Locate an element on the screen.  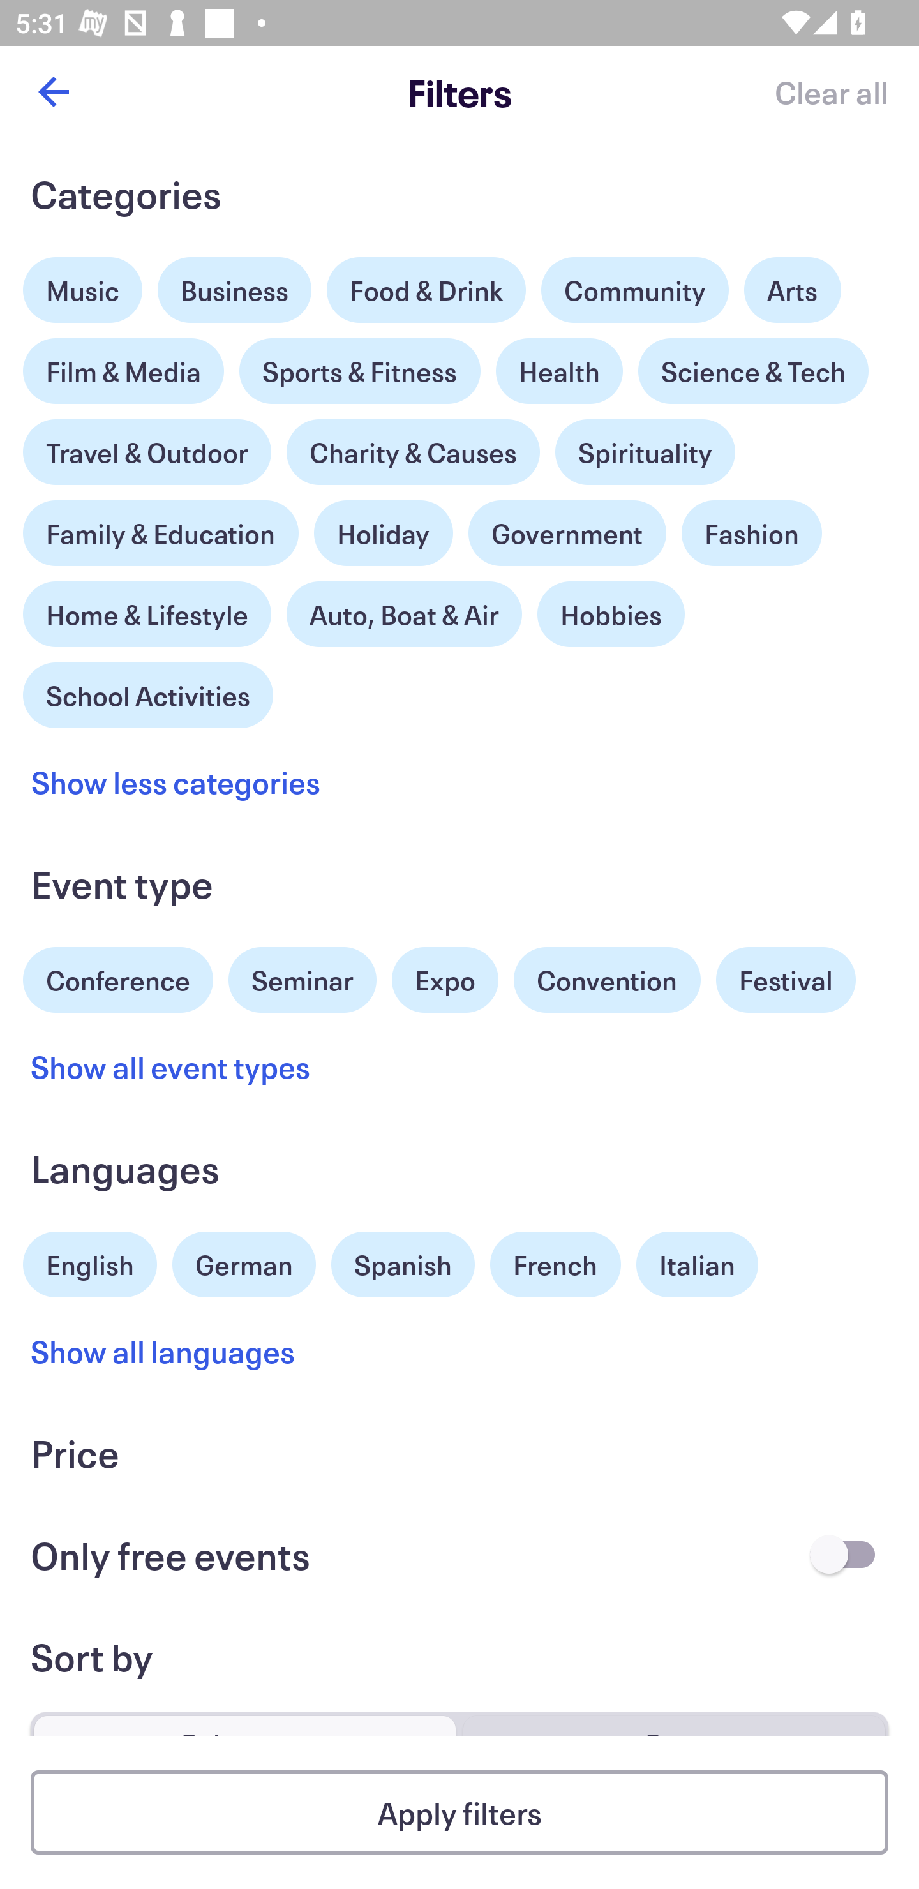
Back button is located at coordinates (53, 92).